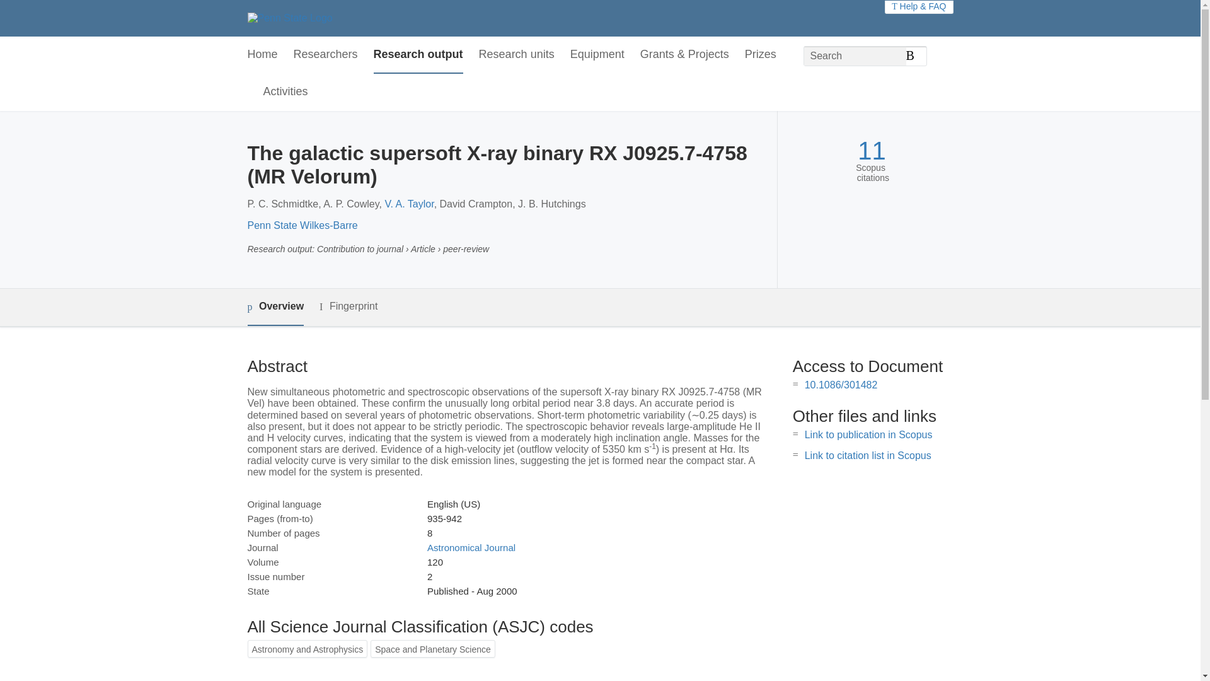 This screenshot has width=1210, height=681. What do you see at coordinates (348, 306) in the screenshot?
I see `Fingerprint` at bounding box center [348, 306].